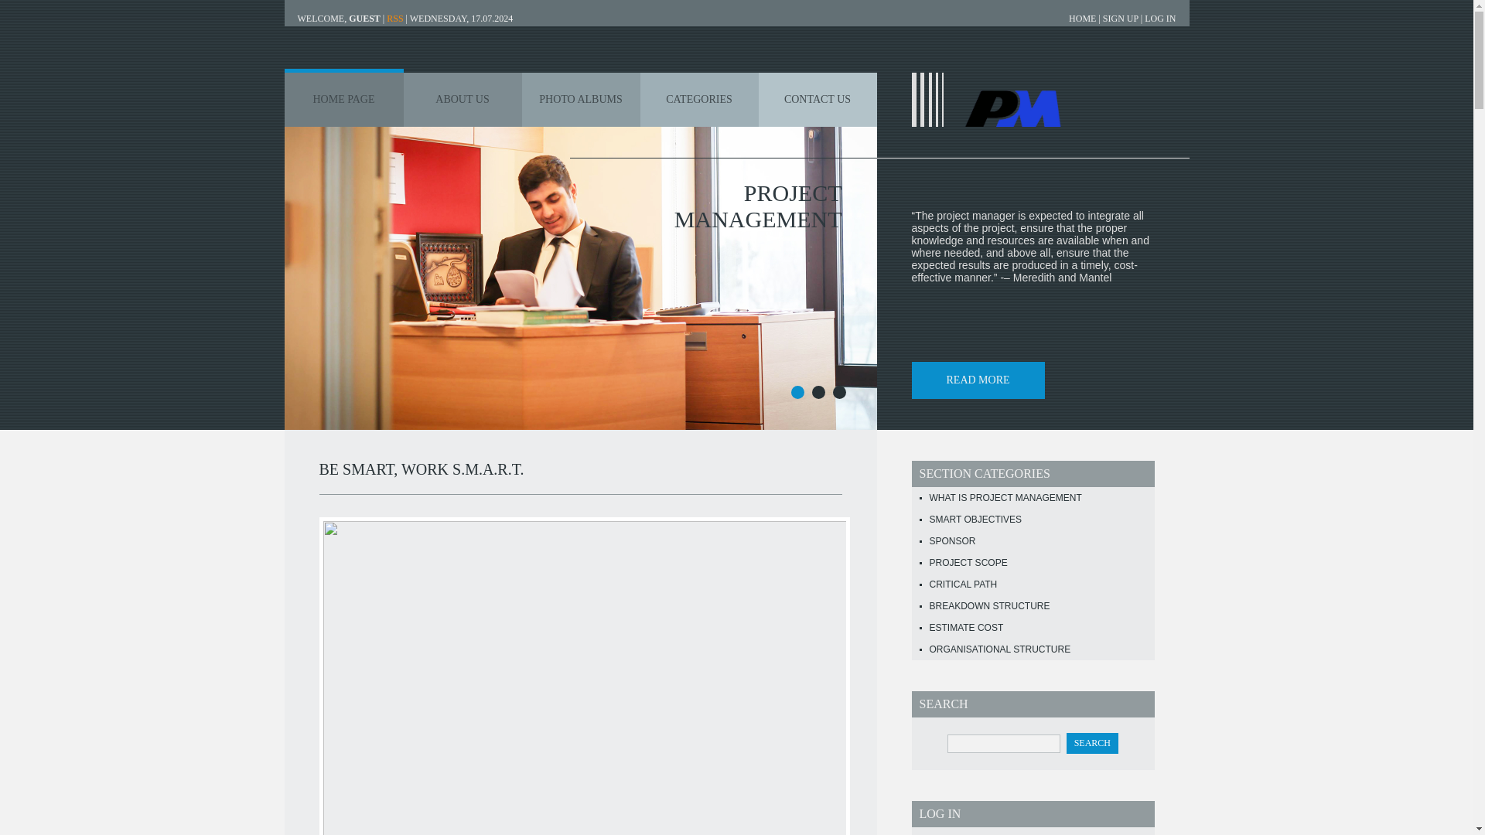  What do you see at coordinates (463, 99) in the screenshot?
I see `ABOUT US` at bounding box center [463, 99].